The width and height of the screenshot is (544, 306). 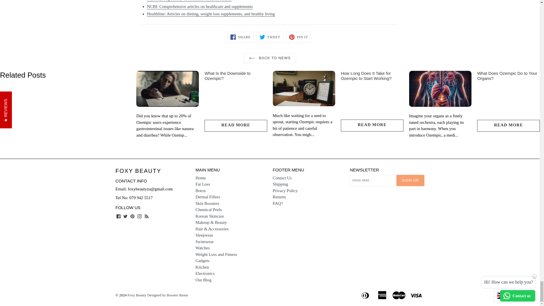 I want to click on diners club, so click(x=366, y=295).